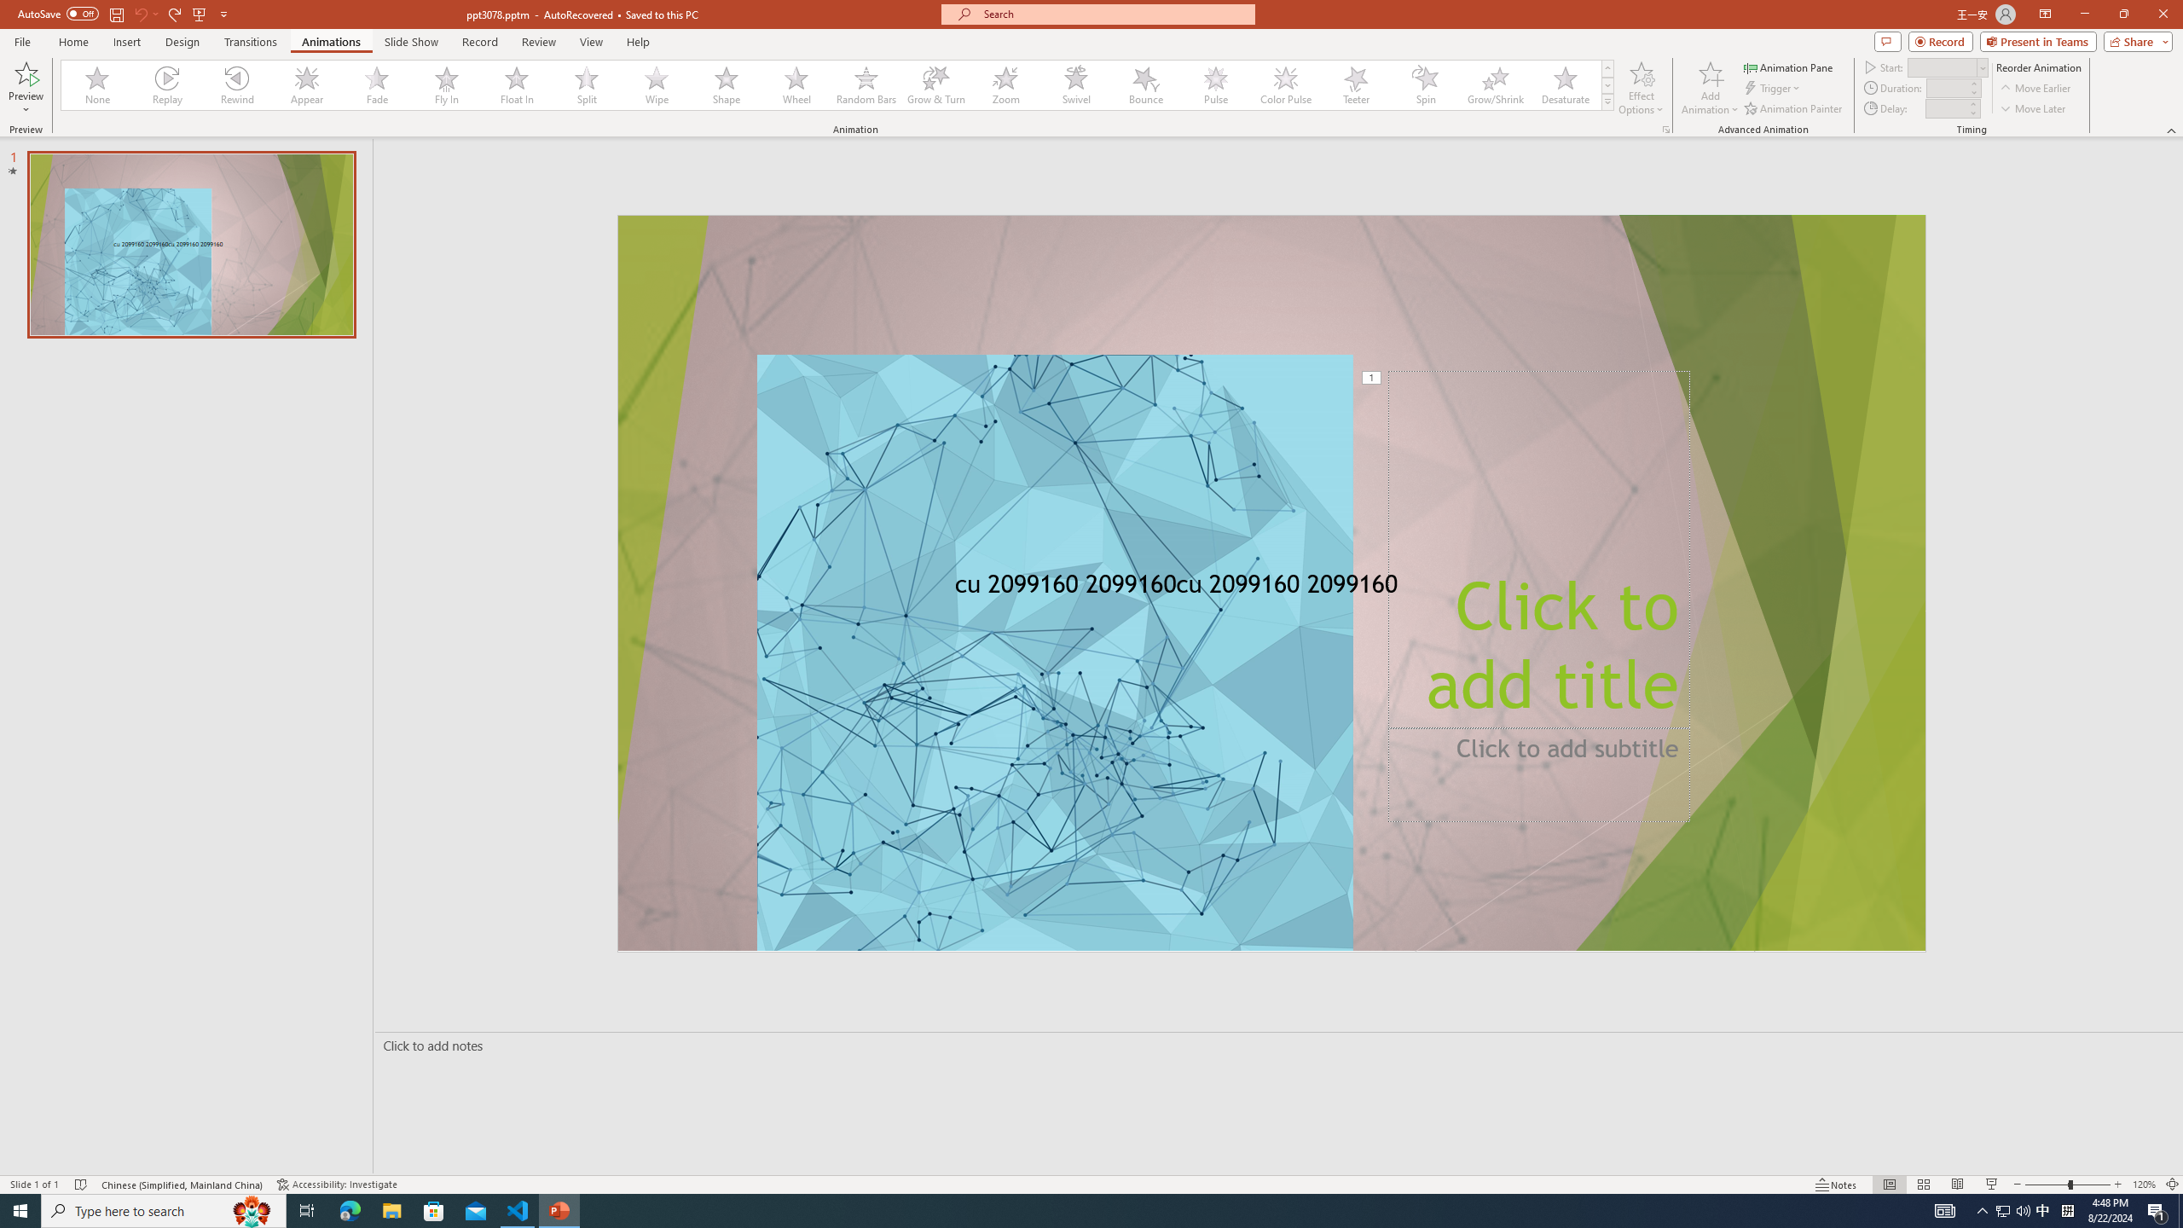  What do you see at coordinates (1947, 87) in the screenshot?
I see `Animation Duration` at bounding box center [1947, 87].